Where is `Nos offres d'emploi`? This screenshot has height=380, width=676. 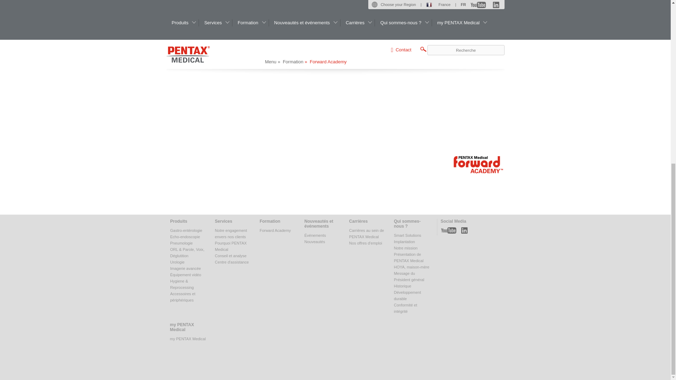 Nos offres d'emploi is located at coordinates (366, 243).